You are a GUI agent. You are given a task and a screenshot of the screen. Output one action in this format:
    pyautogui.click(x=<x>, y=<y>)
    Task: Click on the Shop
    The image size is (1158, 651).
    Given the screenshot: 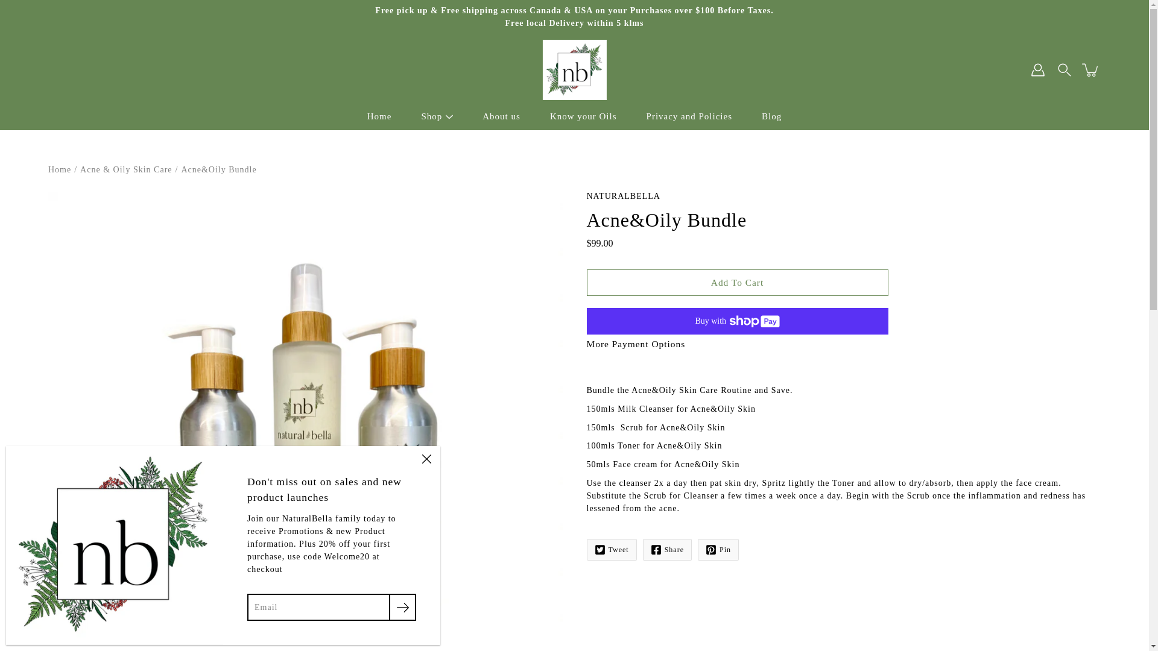 What is the action you would take?
    pyautogui.click(x=432, y=117)
    